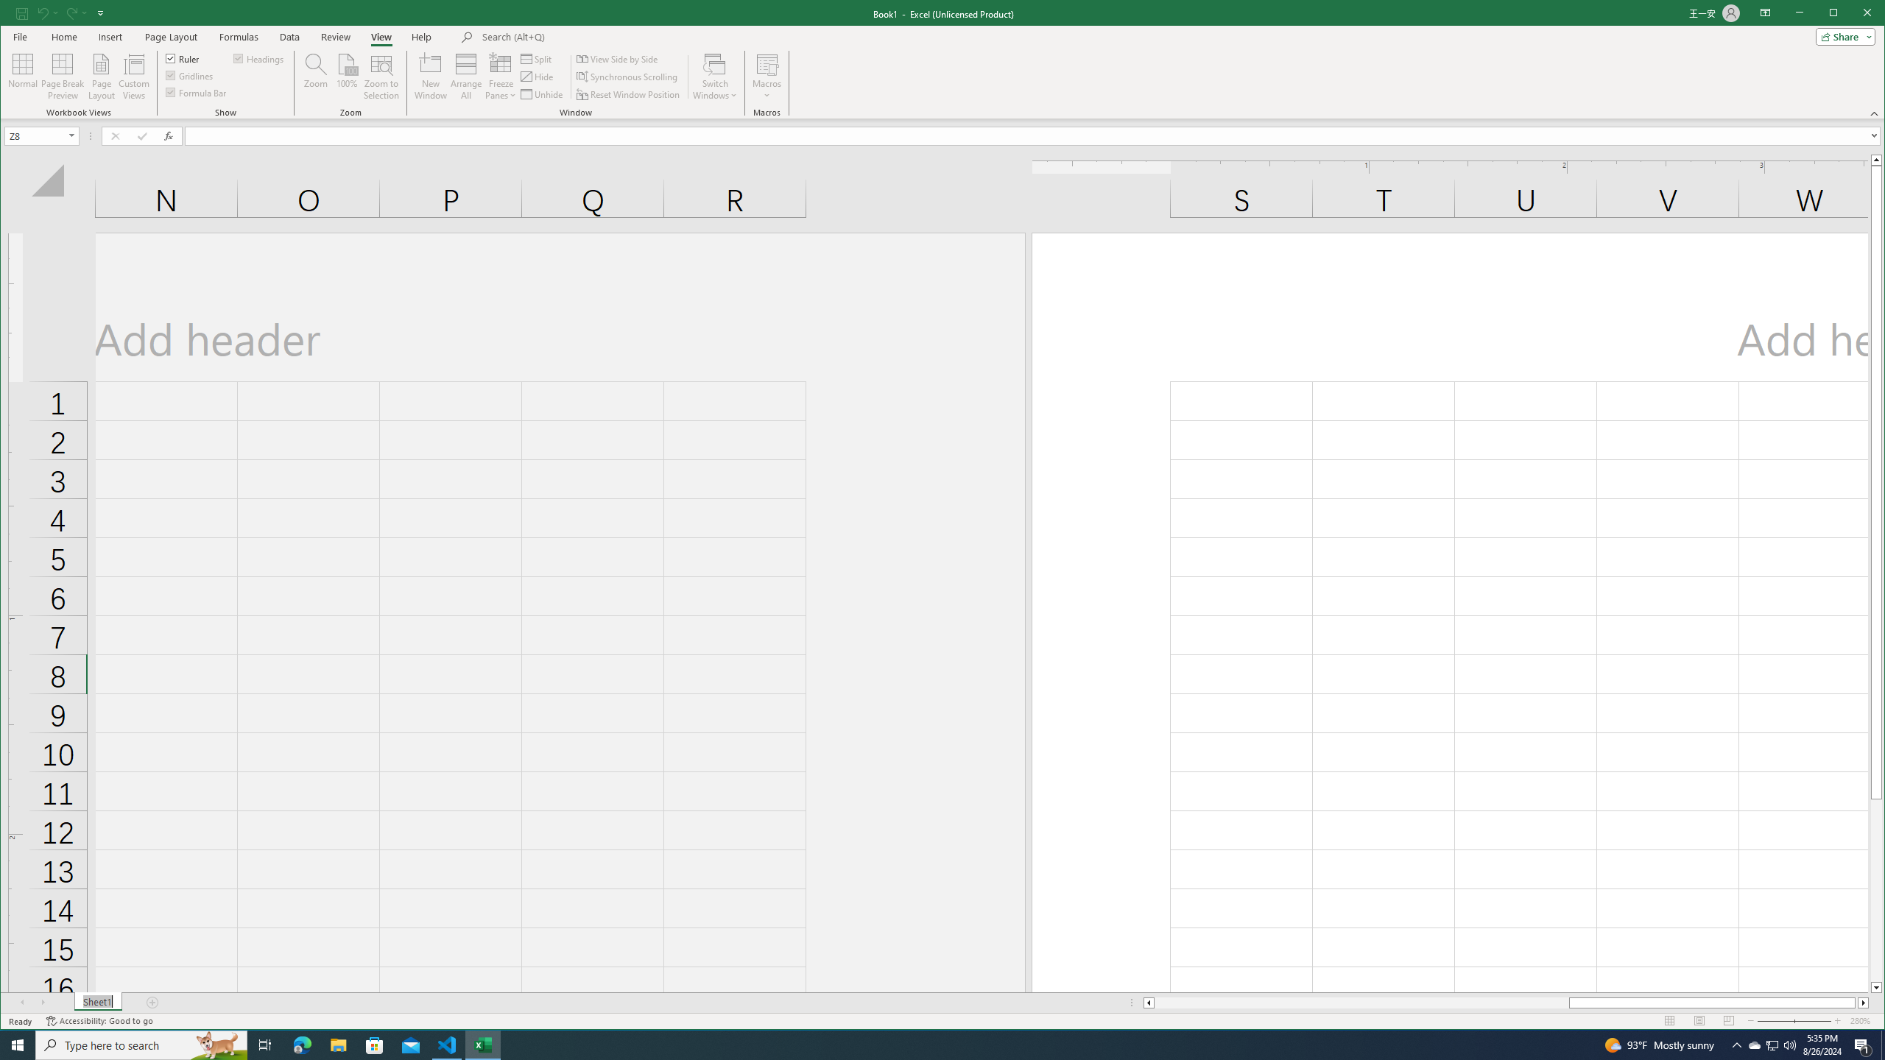  I want to click on View Macros, so click(767, 63).